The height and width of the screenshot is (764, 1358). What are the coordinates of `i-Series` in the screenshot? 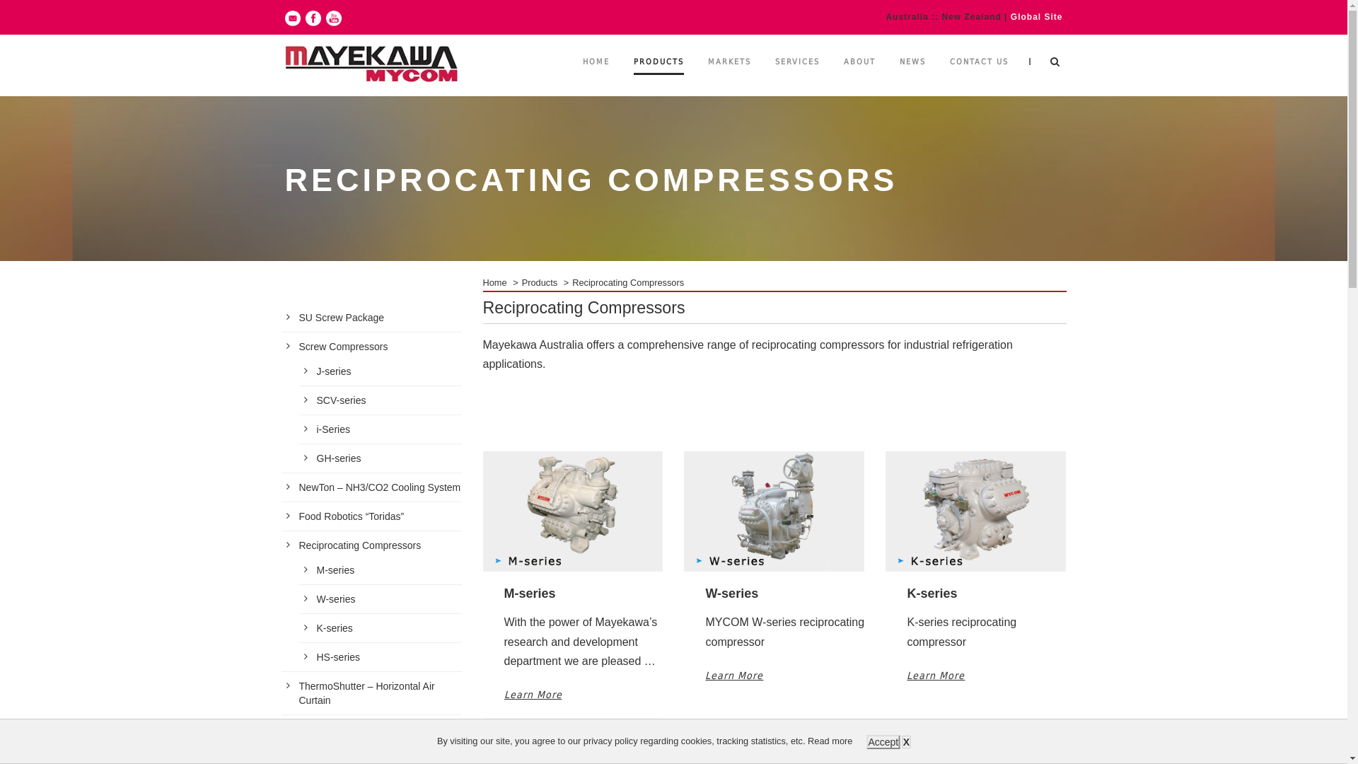 It's located at (334, 429).